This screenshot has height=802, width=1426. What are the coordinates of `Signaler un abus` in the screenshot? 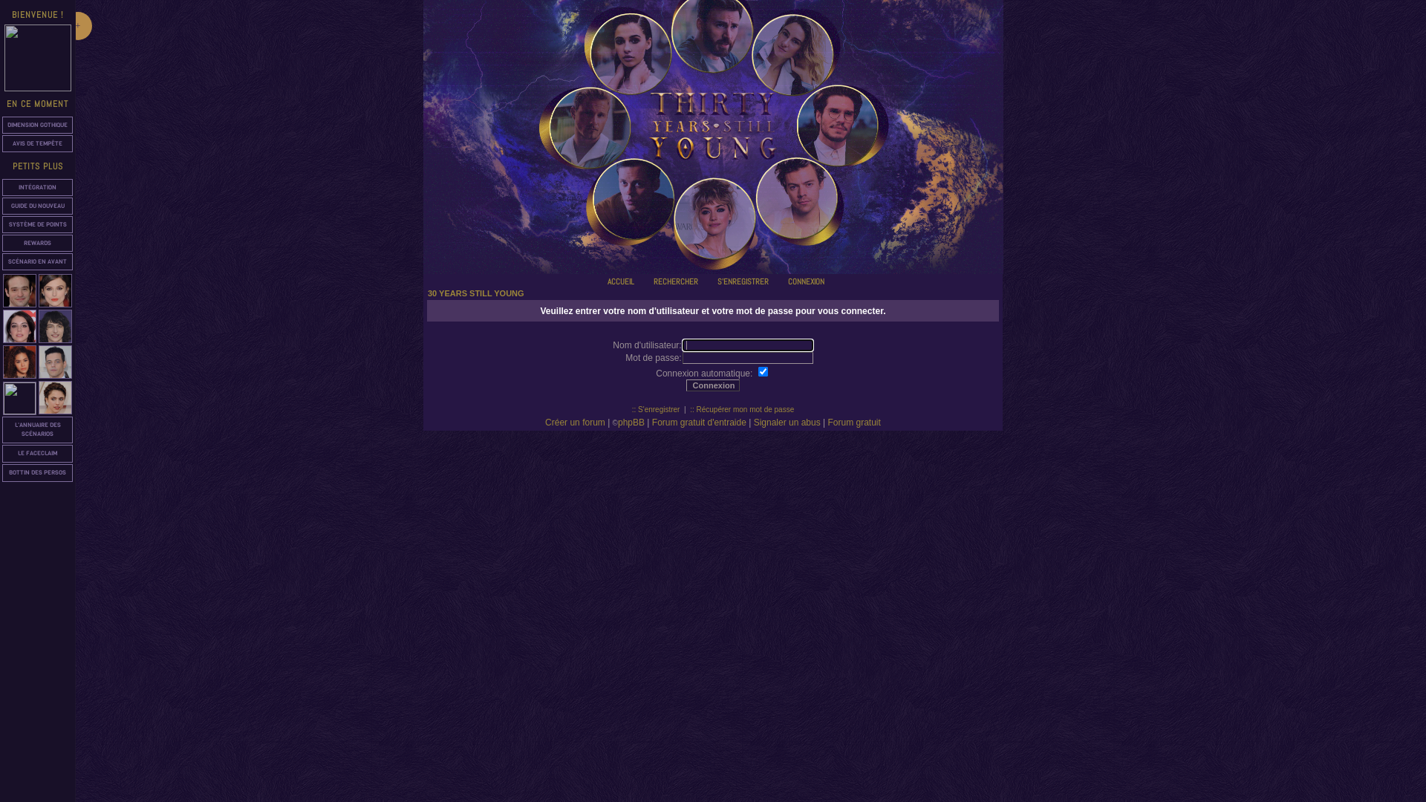 It's located at (787, 423).